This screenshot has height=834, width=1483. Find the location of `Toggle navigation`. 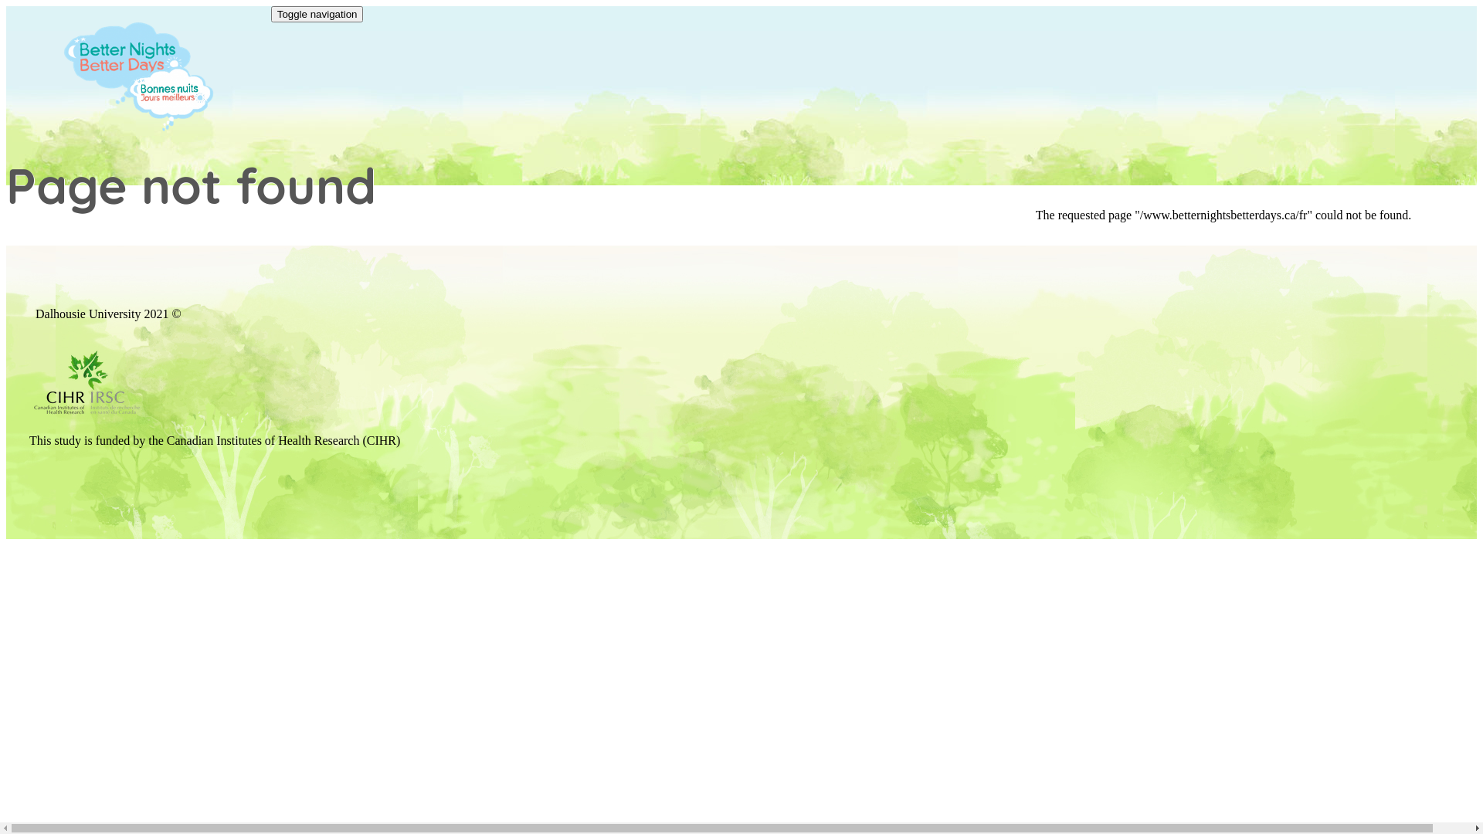

Toggle navigation is located at coordinates (317, 14).